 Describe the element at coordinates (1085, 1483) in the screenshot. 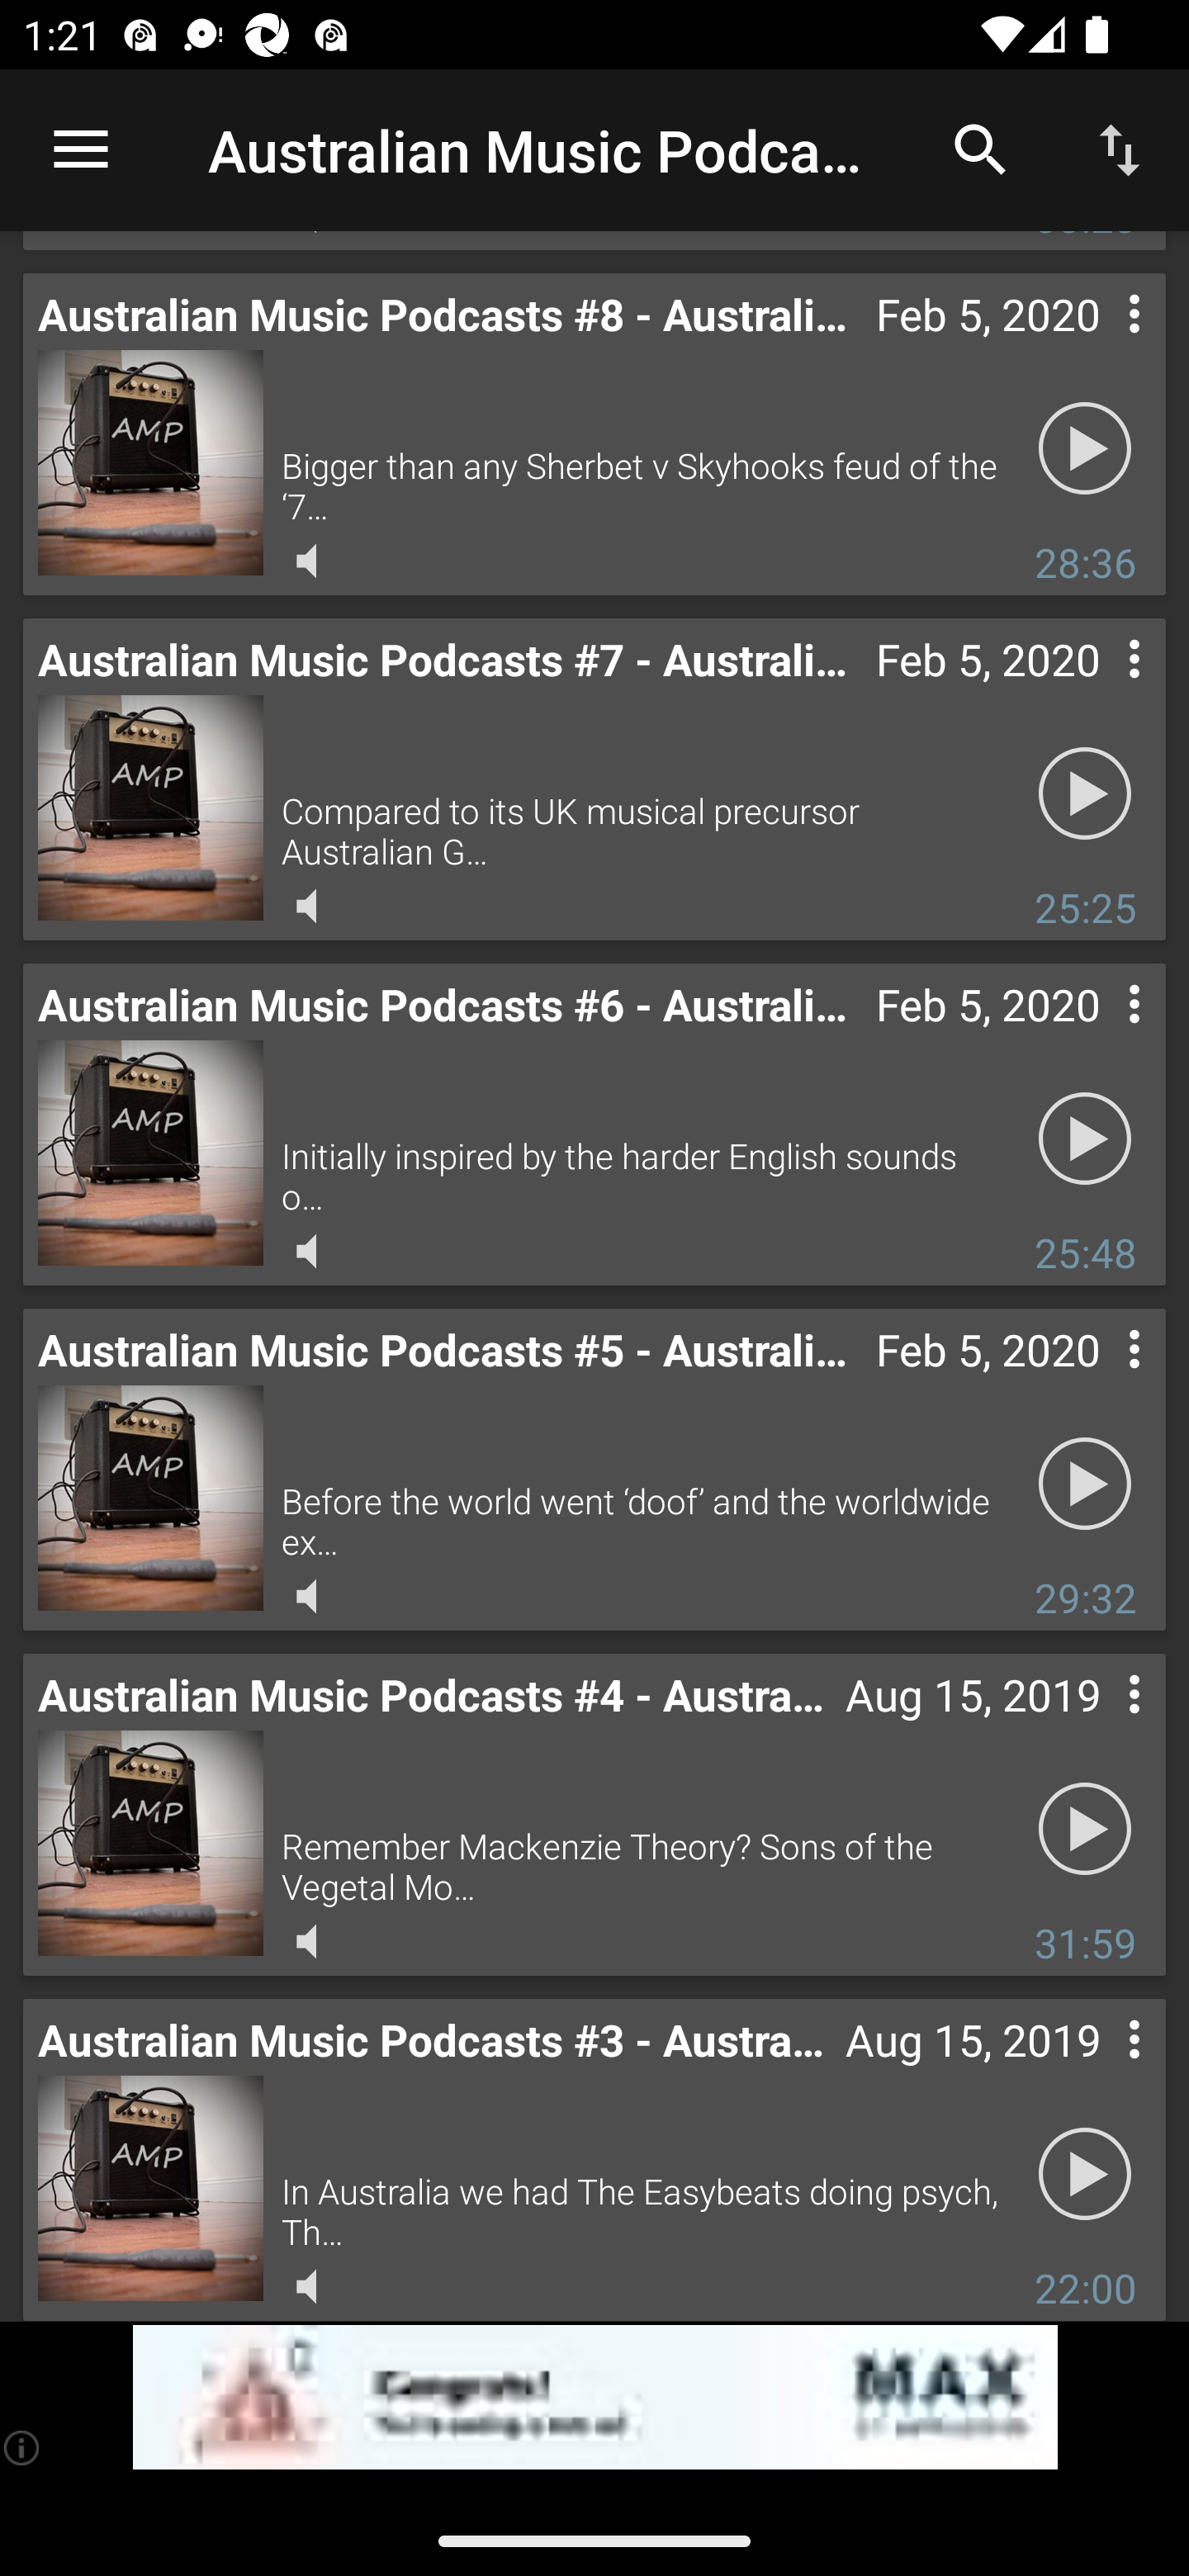

I see `Play` at that location.